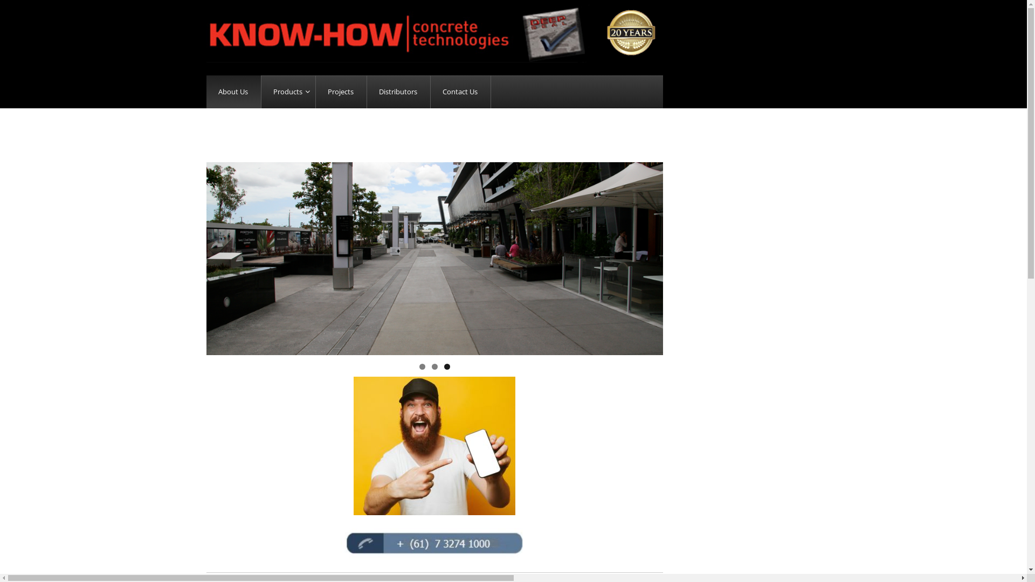 This screenshot has height=582, width=1035. Describe the element at coordinates (460, 92) in the screenshot. I see `Contact Us` at that location.